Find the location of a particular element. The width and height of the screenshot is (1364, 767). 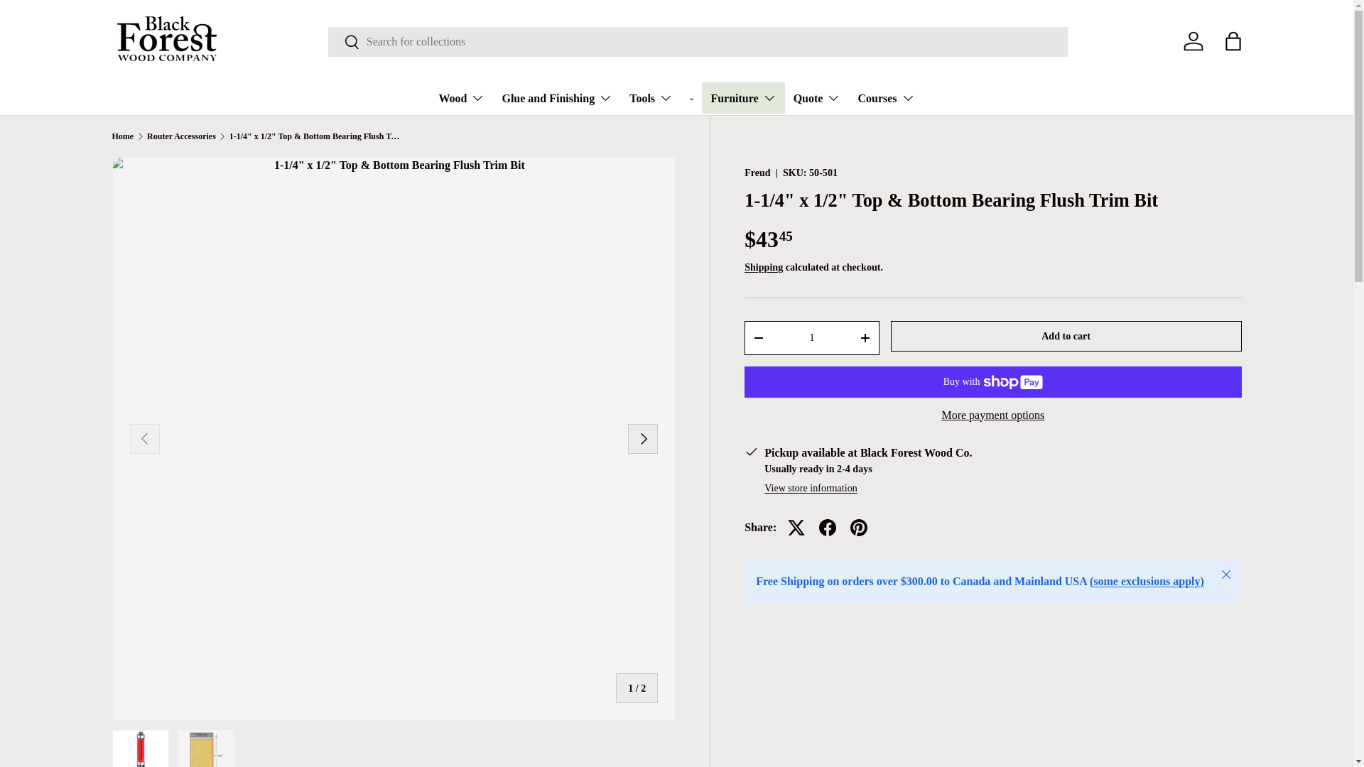

Tweet on X is located at coordinates (796, 527).